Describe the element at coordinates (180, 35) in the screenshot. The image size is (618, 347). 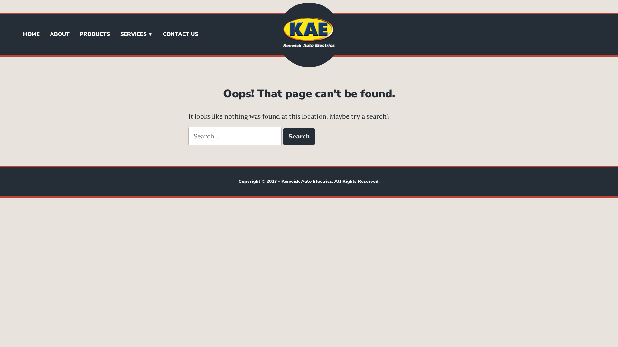
I see `CONTACT US` at that location.